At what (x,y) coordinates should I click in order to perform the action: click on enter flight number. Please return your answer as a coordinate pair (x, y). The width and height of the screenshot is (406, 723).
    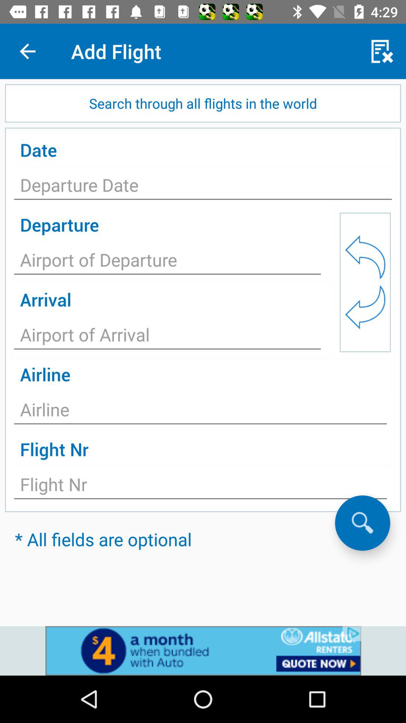
    Looking at the image, I should click on (200, 487).